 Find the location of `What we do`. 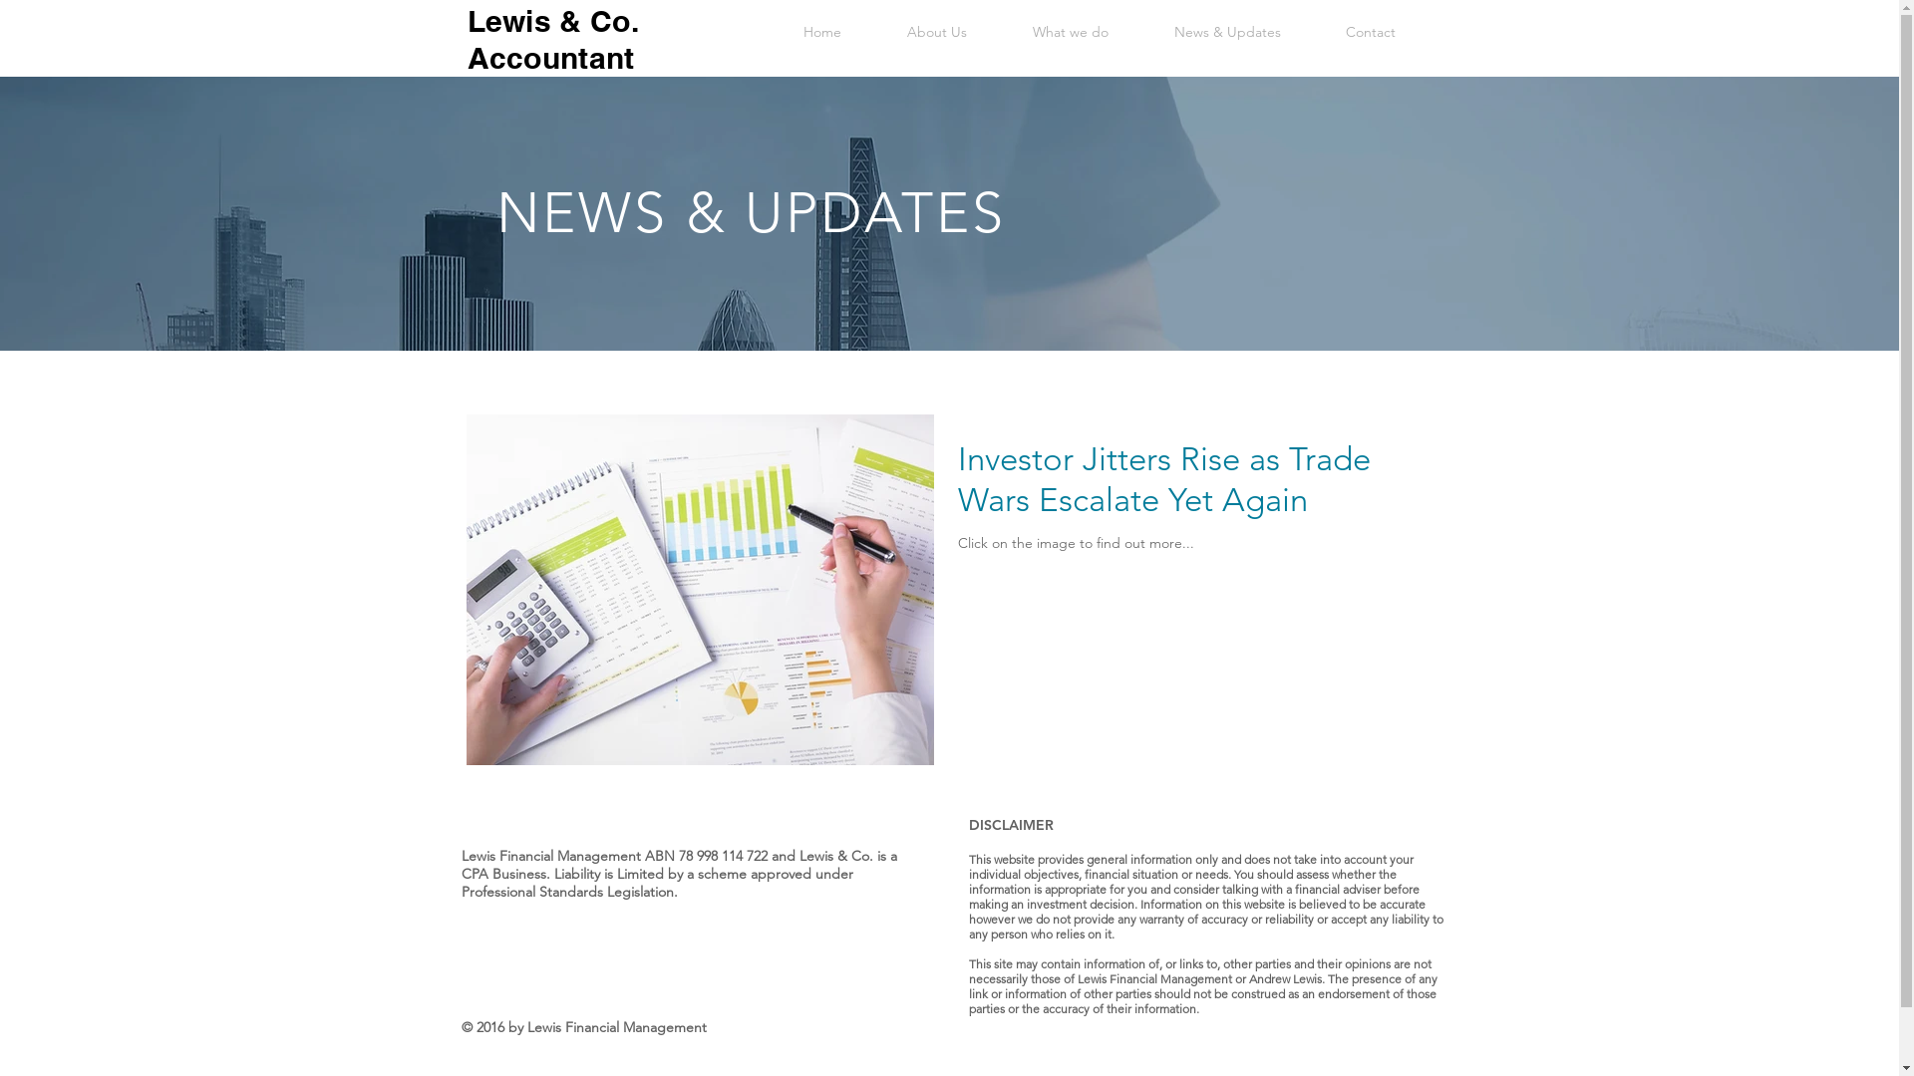

What we do is located at coordinates (1070, 32).